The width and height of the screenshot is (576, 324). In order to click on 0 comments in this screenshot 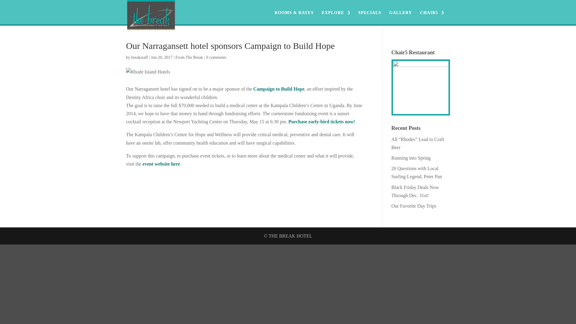, I will do `click(216, 57)`.